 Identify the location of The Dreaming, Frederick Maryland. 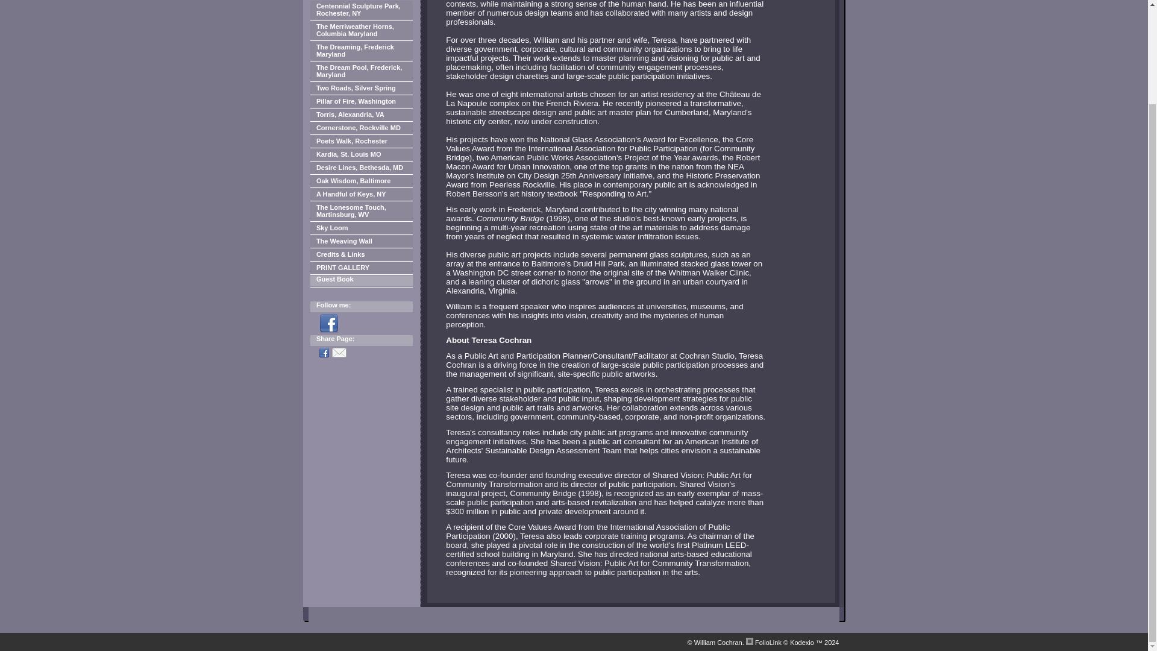
(362, 51).